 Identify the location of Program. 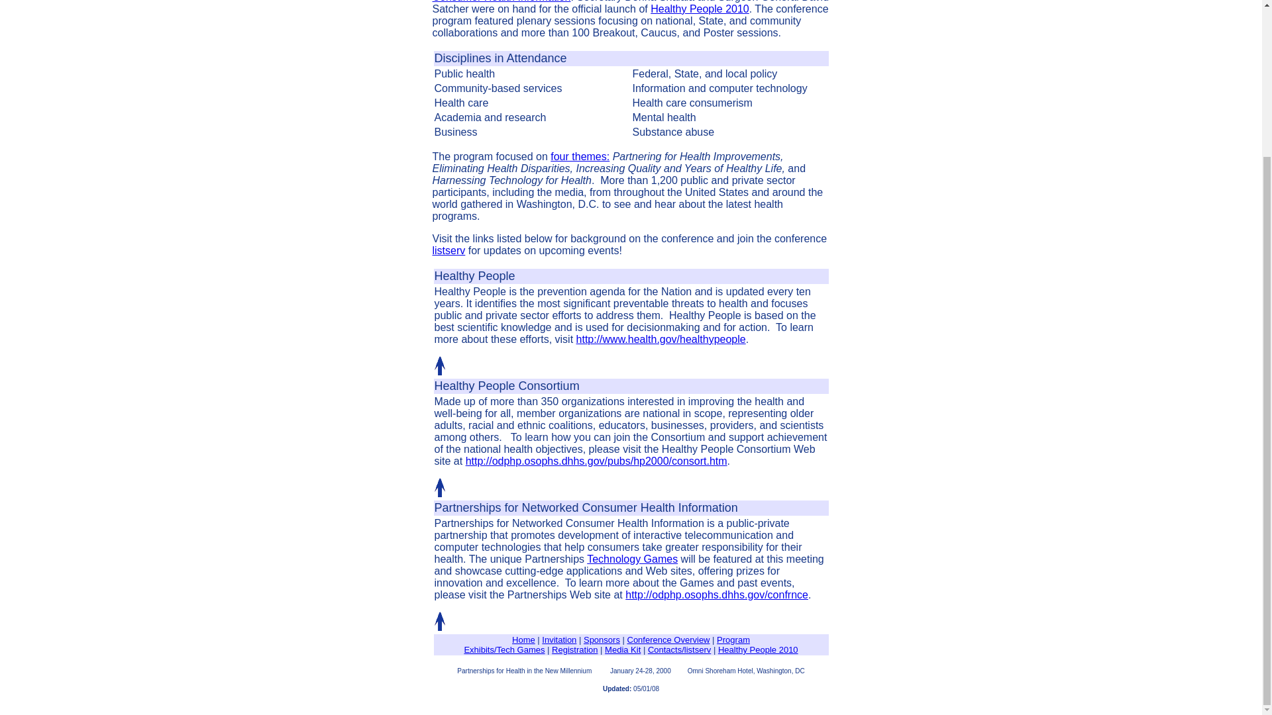
(733, 640).